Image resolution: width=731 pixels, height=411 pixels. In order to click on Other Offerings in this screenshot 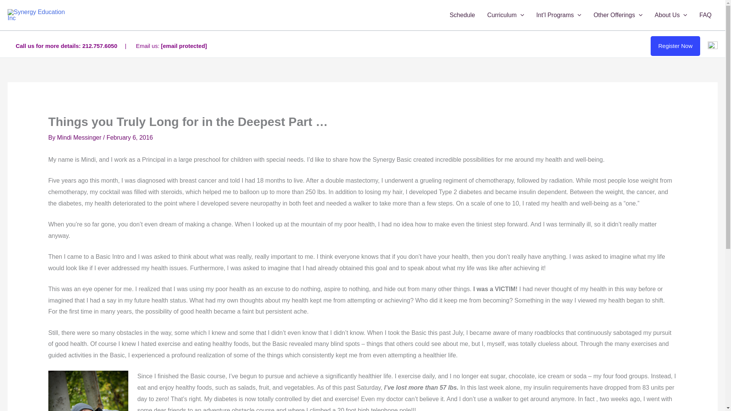, I will do `click(618, 15)`.